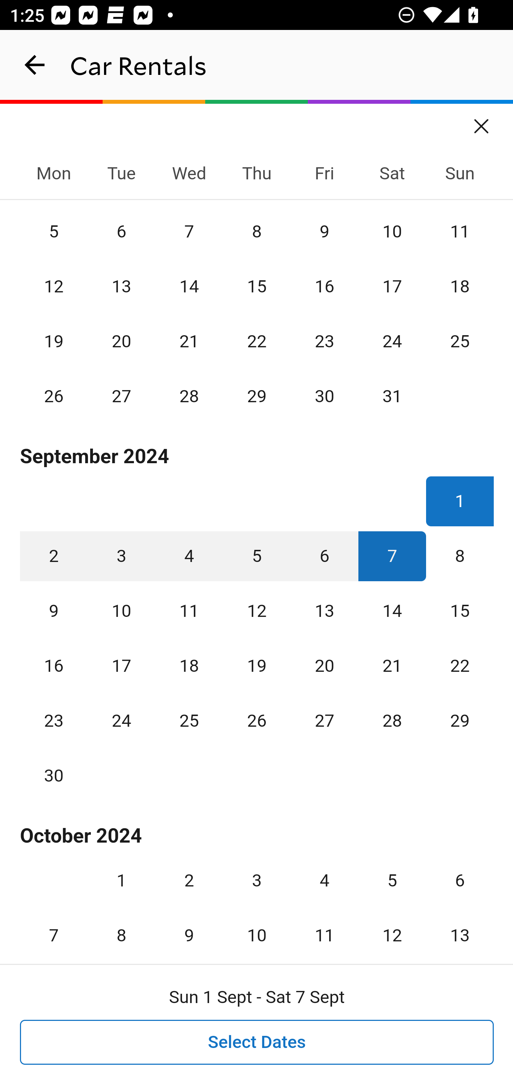 The height and width of the screenshot is (1084, 513). What do you see at coordinates (392, 720) in the screenshot?
I see `28 September 2024` at bounding box center [392, 720].